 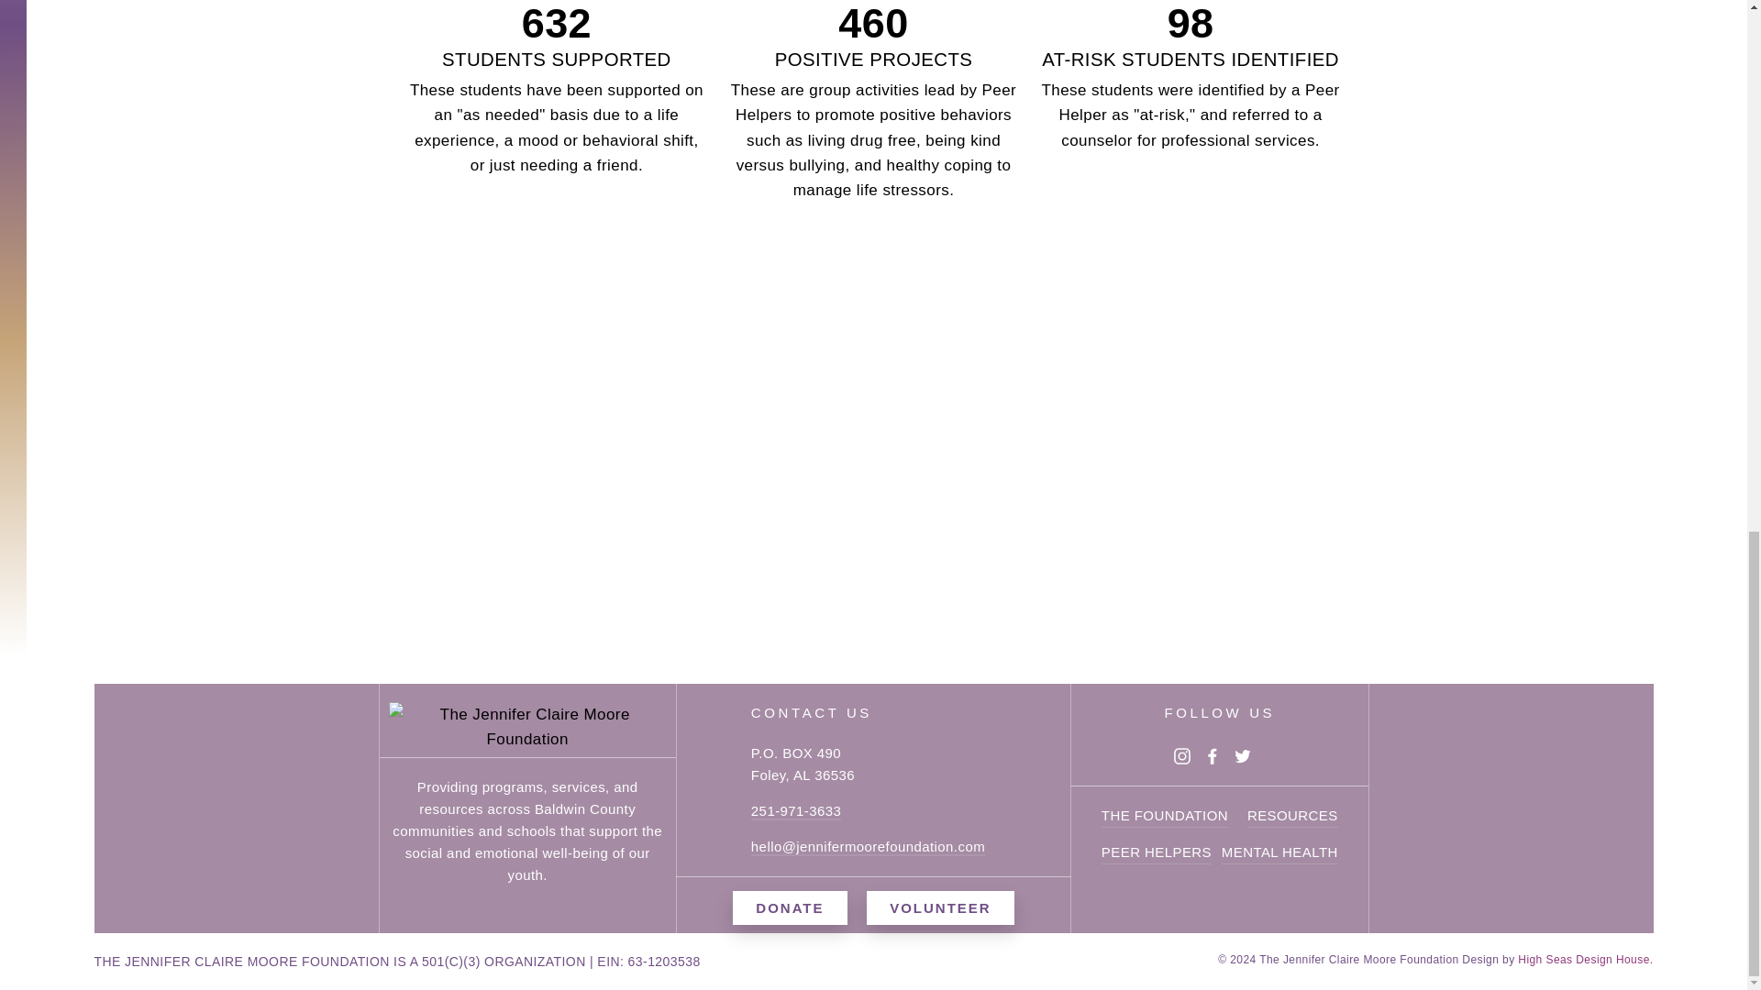 I want to click on High Seas Design House Link, so click(x=1585, y=960).